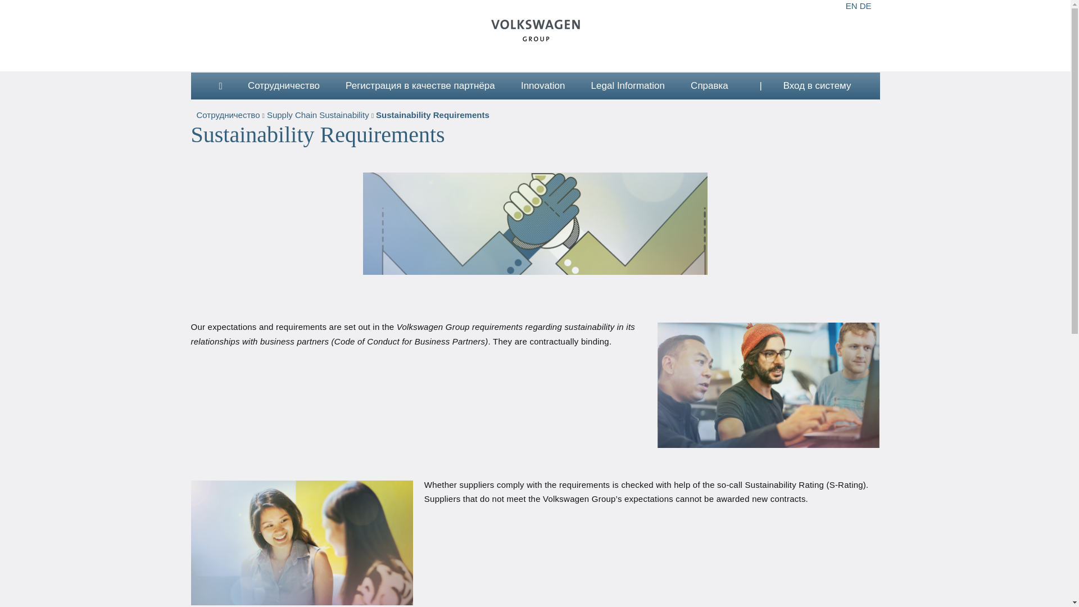 The height and width of the screenshot is (607, 1079). I want to click on Legal Information, so click(628, 85).